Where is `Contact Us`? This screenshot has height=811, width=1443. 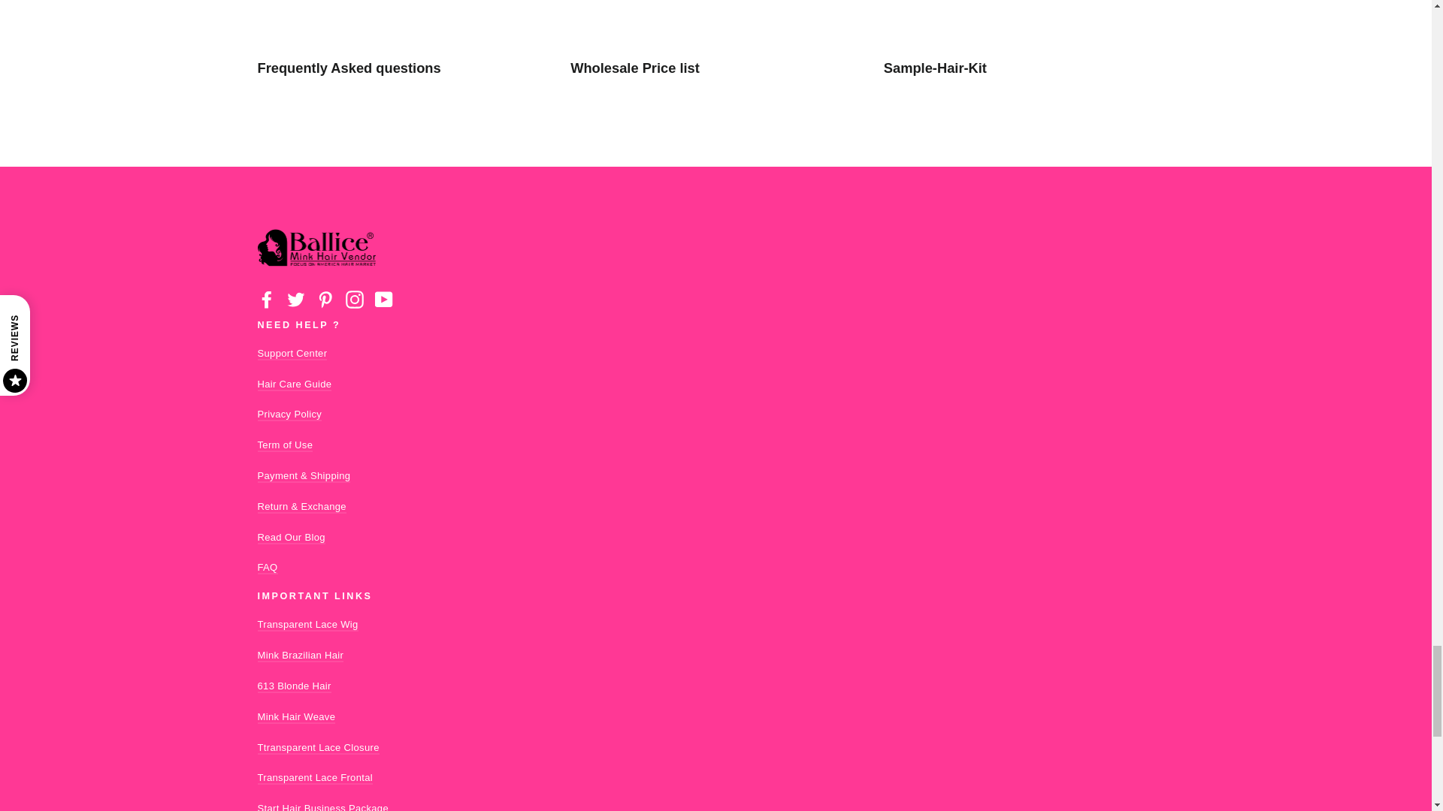 Contact Us is located at coordinates (292, 354).